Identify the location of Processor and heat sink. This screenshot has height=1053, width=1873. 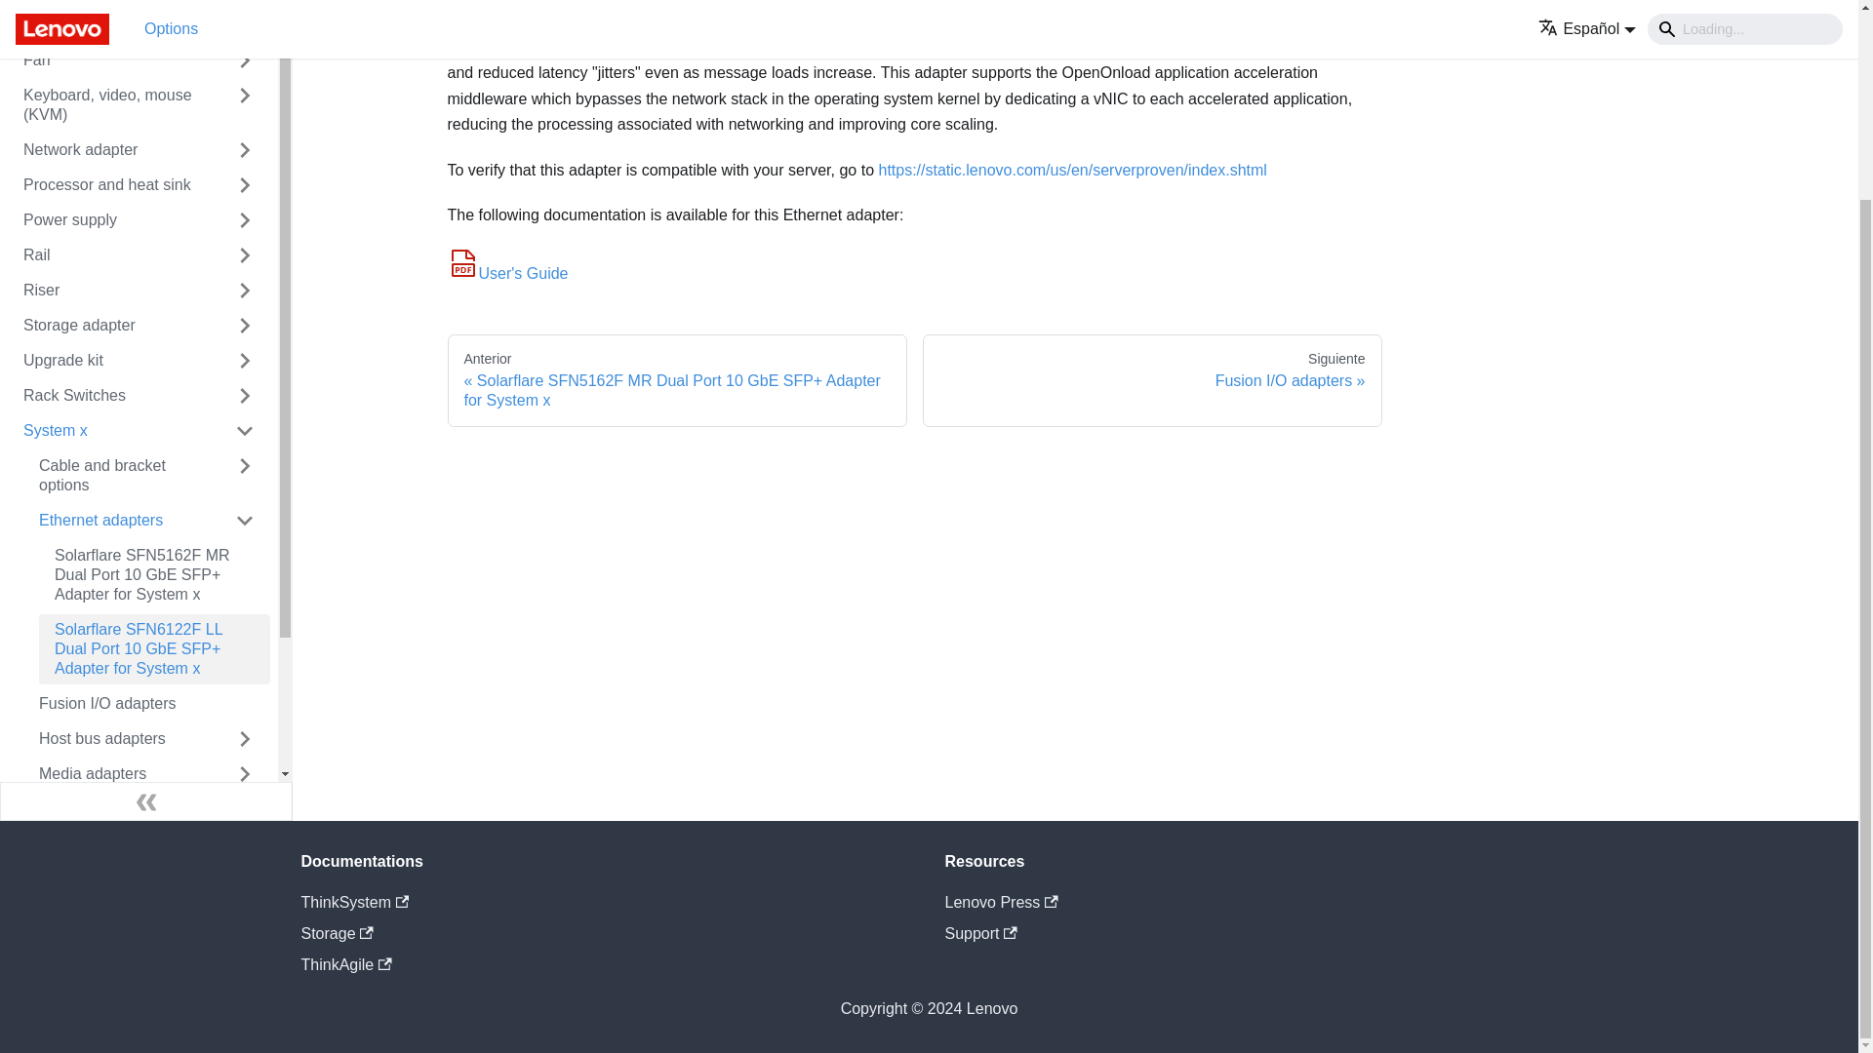
(111, 185).